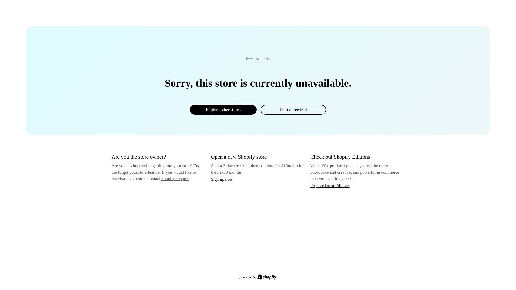 The image size is (516, 290). What do you see at coordinates (223, 110) in the screenshot?
I see `Explore other stores` at bounding box center [223, 110].